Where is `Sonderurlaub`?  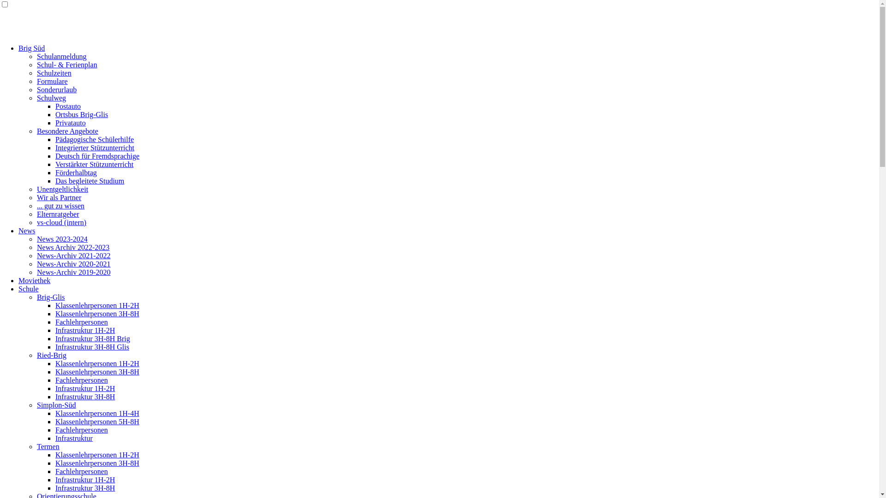 Sonderurlaub is located at coordinates (57, 89).